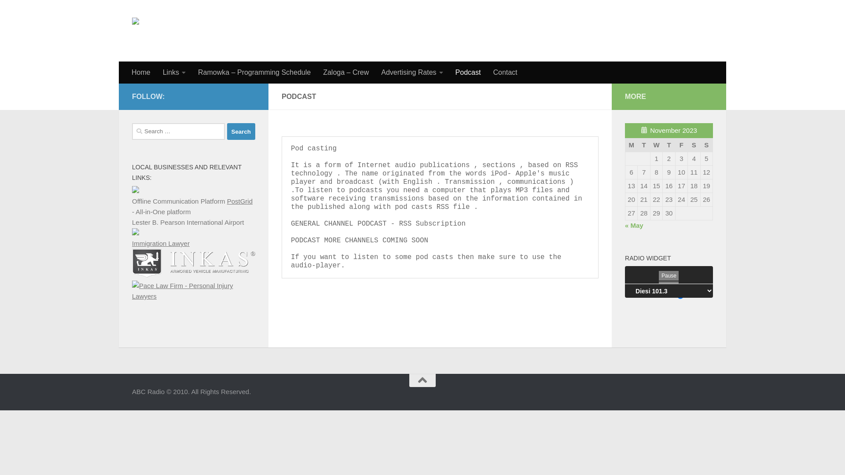 The image size is (845, 475). What do you see at coordinates (161, 244) in the screenshot?
I see `Immigration Lawyer` at bounding box center [161, 244].